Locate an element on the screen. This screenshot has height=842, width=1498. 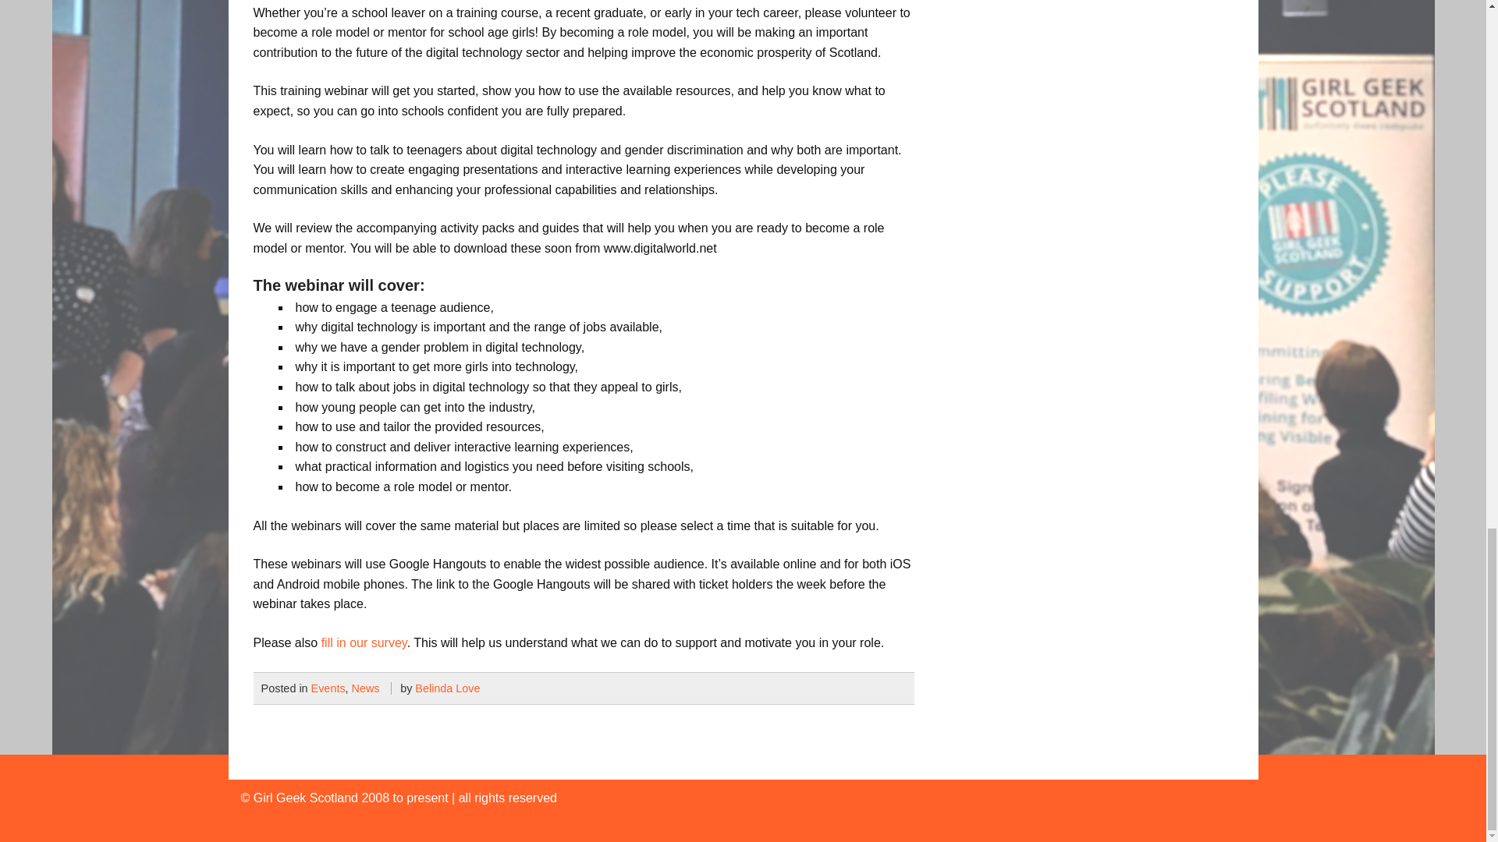
Events is located at coordinates (328, 688).